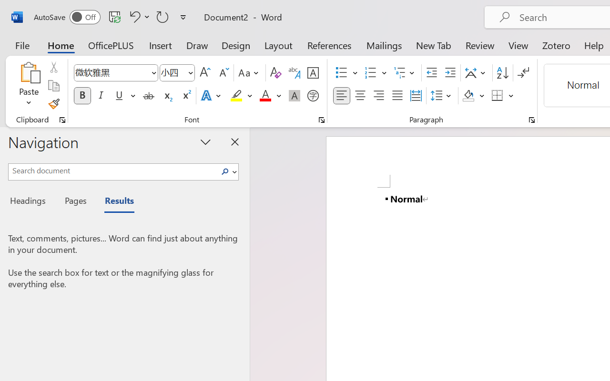 The image size is (610, 381). I want to click on Increase Indent, so click(450, 73).